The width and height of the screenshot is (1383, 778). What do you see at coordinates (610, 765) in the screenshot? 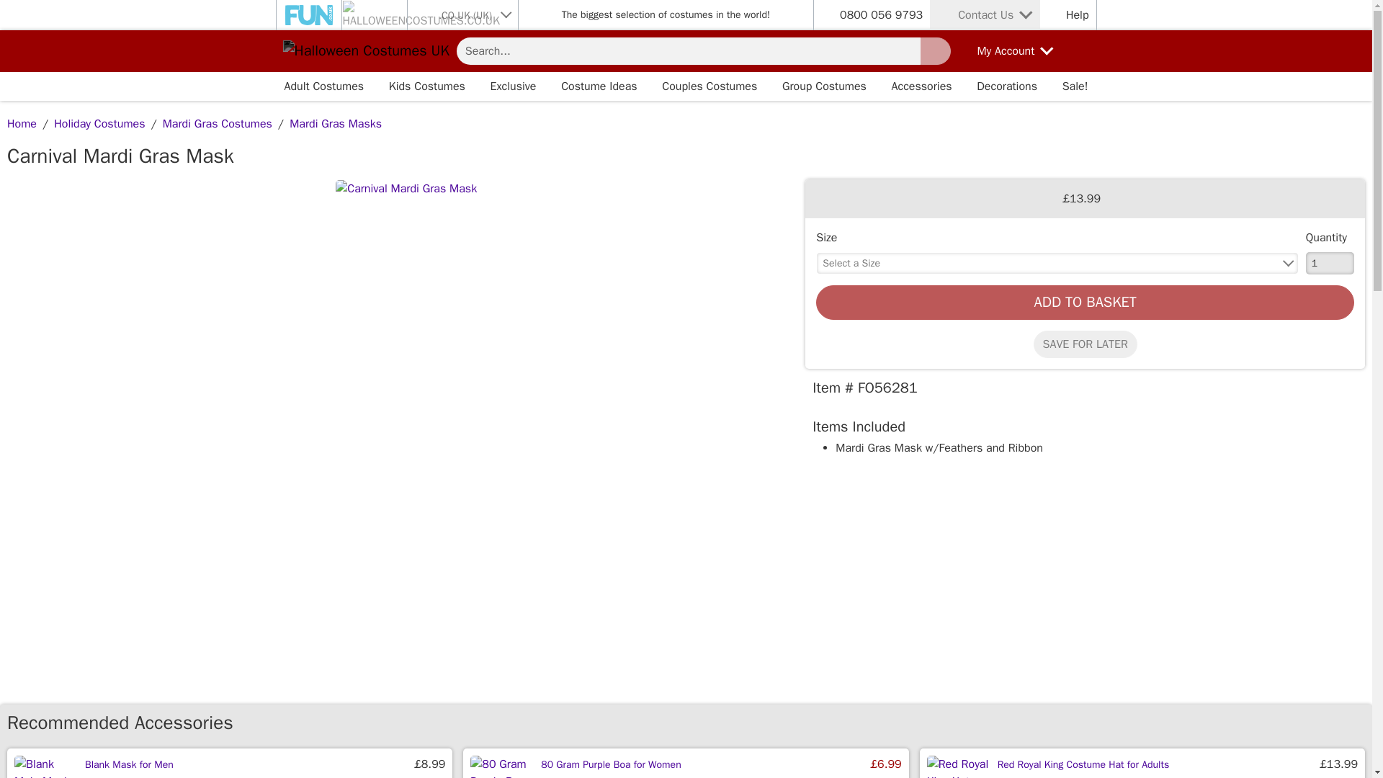
I see `80 Gram Purple Boa for Women` at bounding box center [610, 765].